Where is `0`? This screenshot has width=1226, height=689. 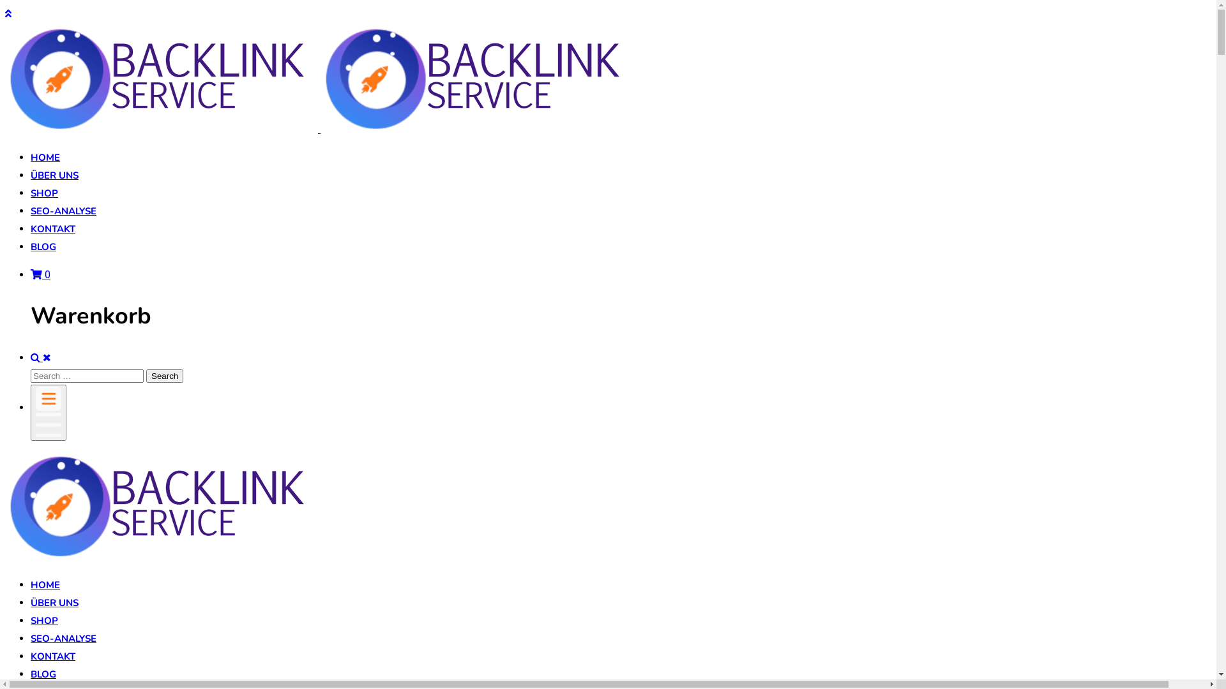 0 is located at coordinates (41, 274).